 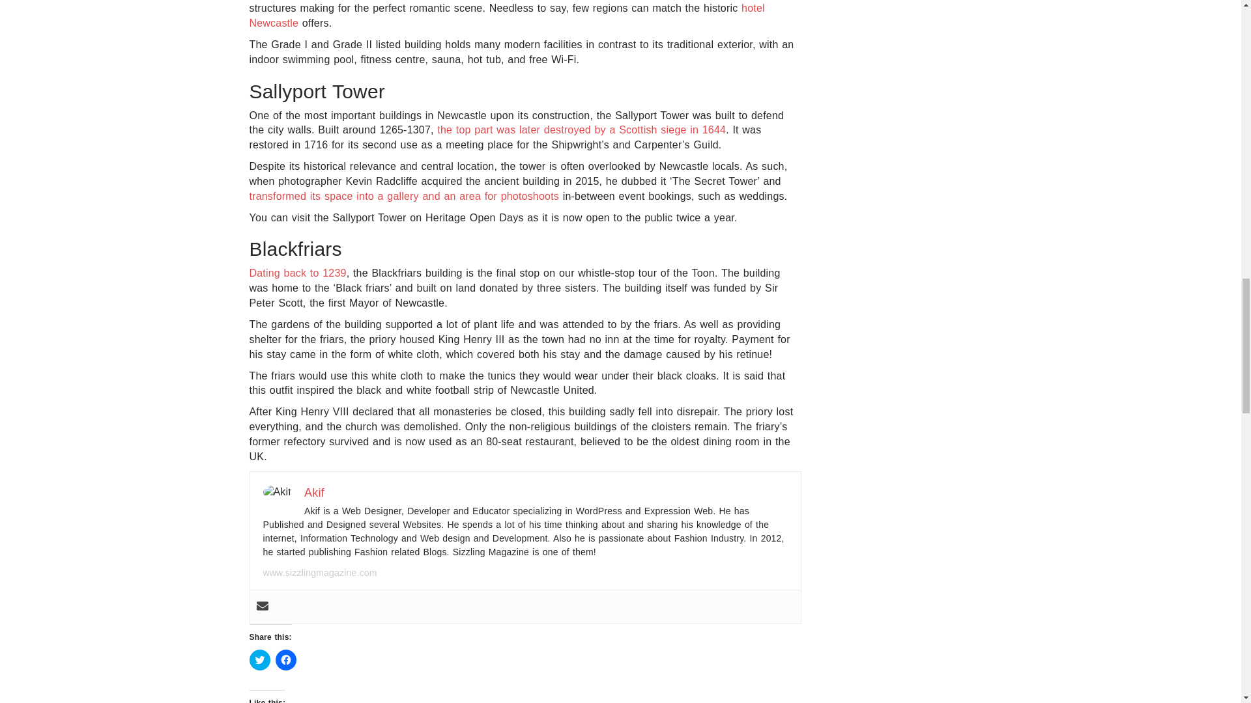 What do you see at coordinates (285, 660) in the screenshot?
I see `Click to share on Facebook` at bounding box center [285, 660].